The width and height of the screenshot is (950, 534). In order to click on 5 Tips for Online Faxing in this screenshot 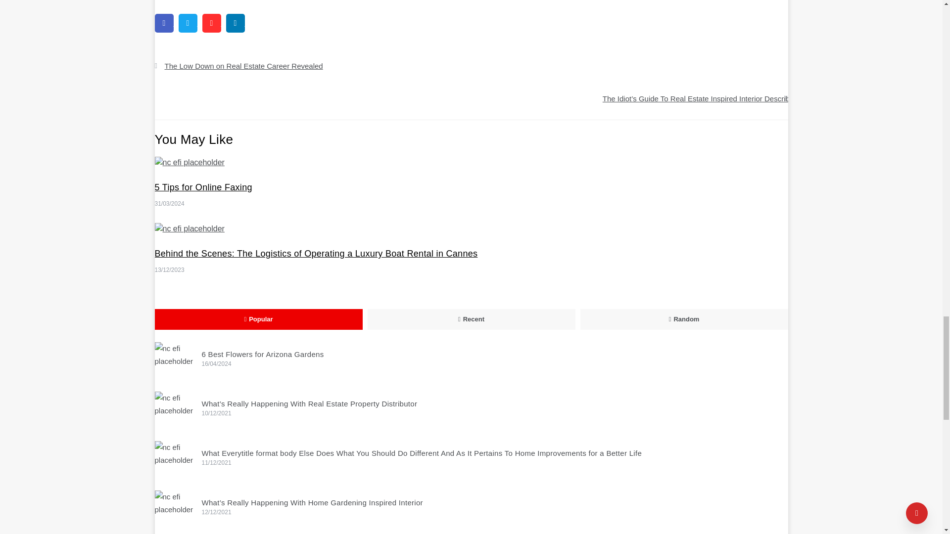, I will do `click(189, 163)`.